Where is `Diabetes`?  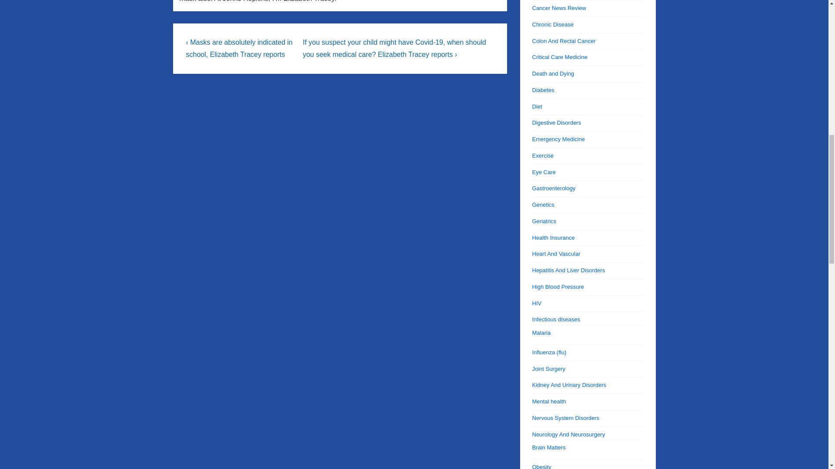 Diabetes is located at coordinates (543, 89).